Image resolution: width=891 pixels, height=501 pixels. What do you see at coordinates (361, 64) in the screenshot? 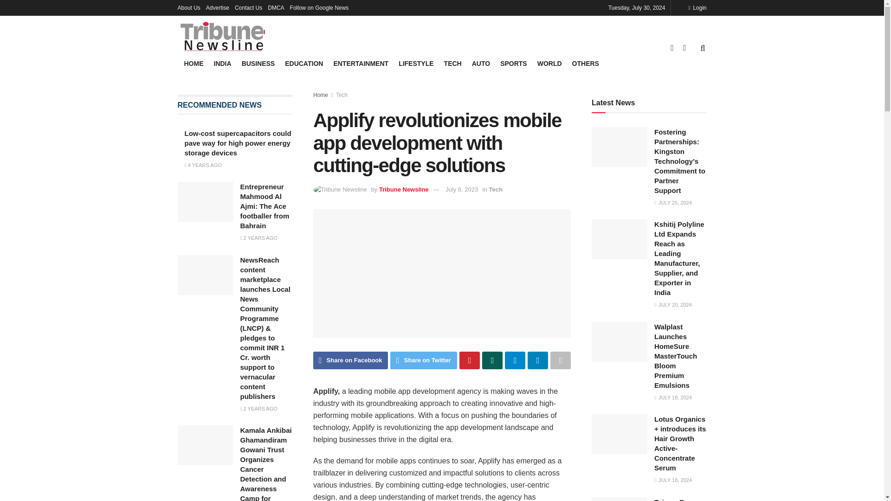
I see `ENTERTAINMENT` at bounding box center [361, 64].